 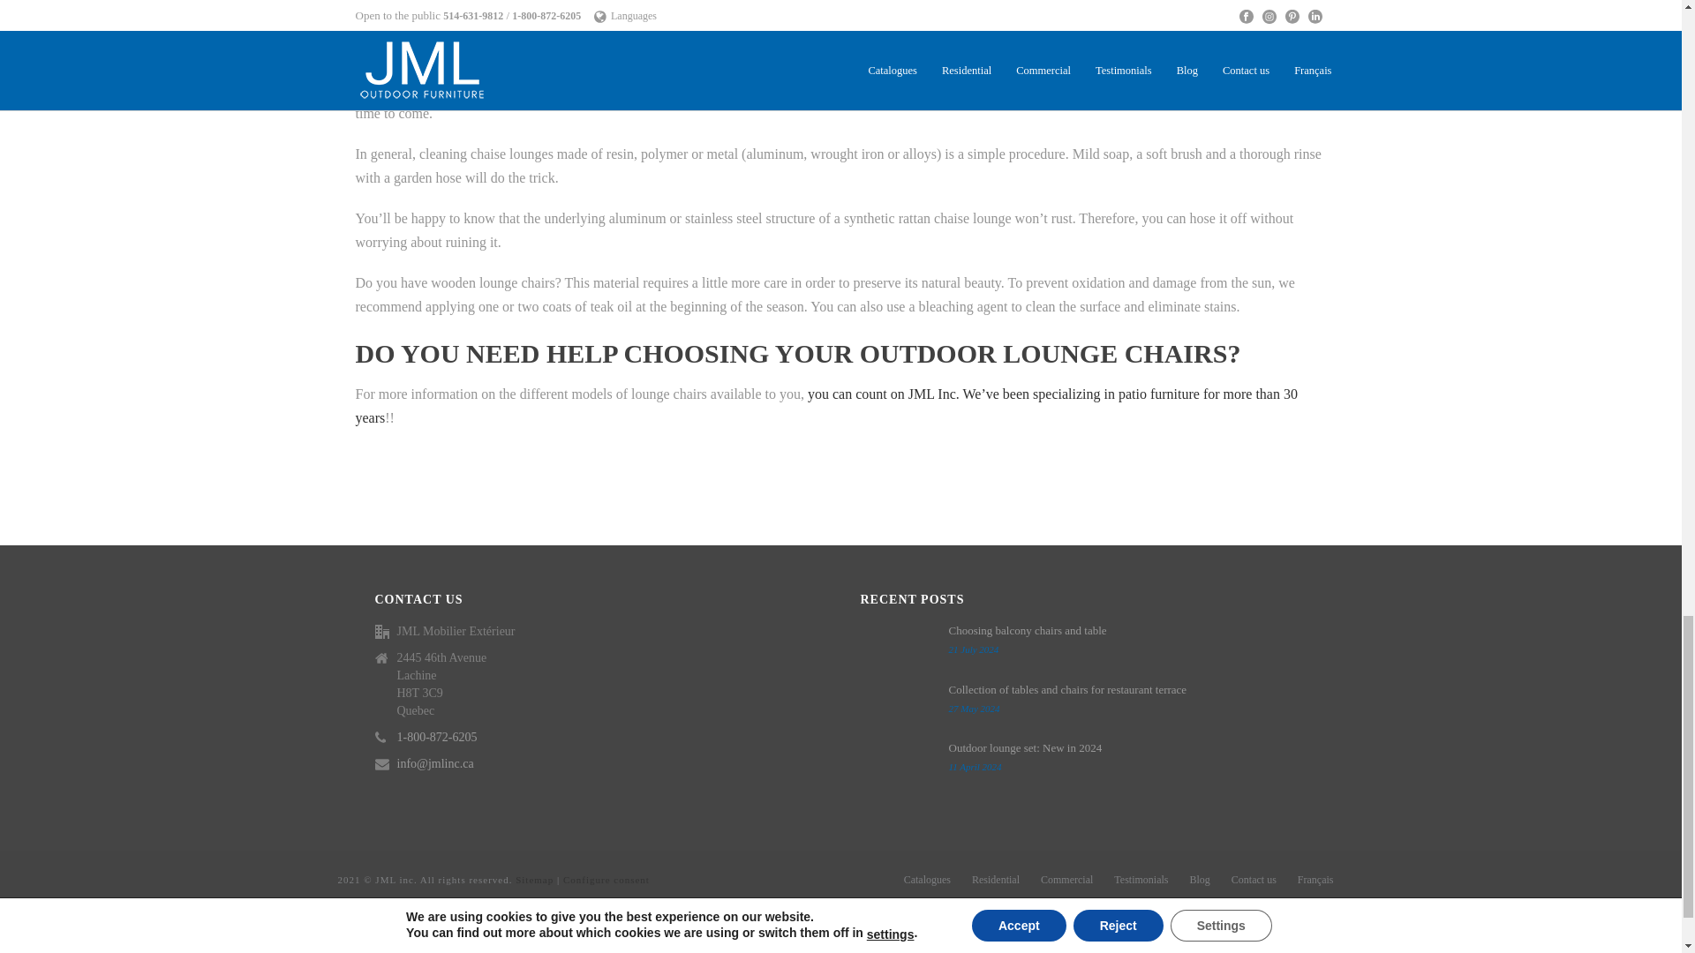 What do you see at coordinates (895, 648) in the screenshot?
I see `Choosing balcony chairs and table` at bounding box center [895, 648].